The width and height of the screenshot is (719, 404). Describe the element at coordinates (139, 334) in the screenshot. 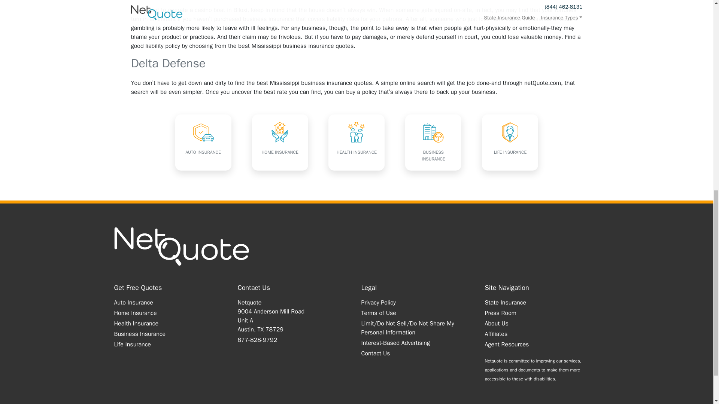

I see `Business Insurance` at that location.